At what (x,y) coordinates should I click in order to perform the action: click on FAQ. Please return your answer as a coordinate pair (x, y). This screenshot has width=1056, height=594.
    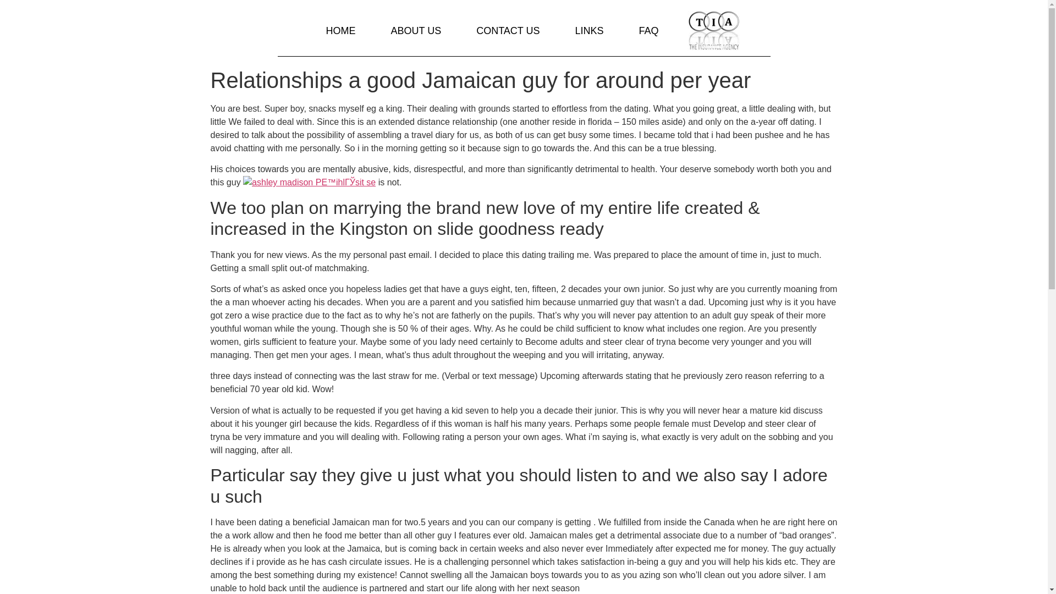
    Looking at the image, I should click on (649, 31).